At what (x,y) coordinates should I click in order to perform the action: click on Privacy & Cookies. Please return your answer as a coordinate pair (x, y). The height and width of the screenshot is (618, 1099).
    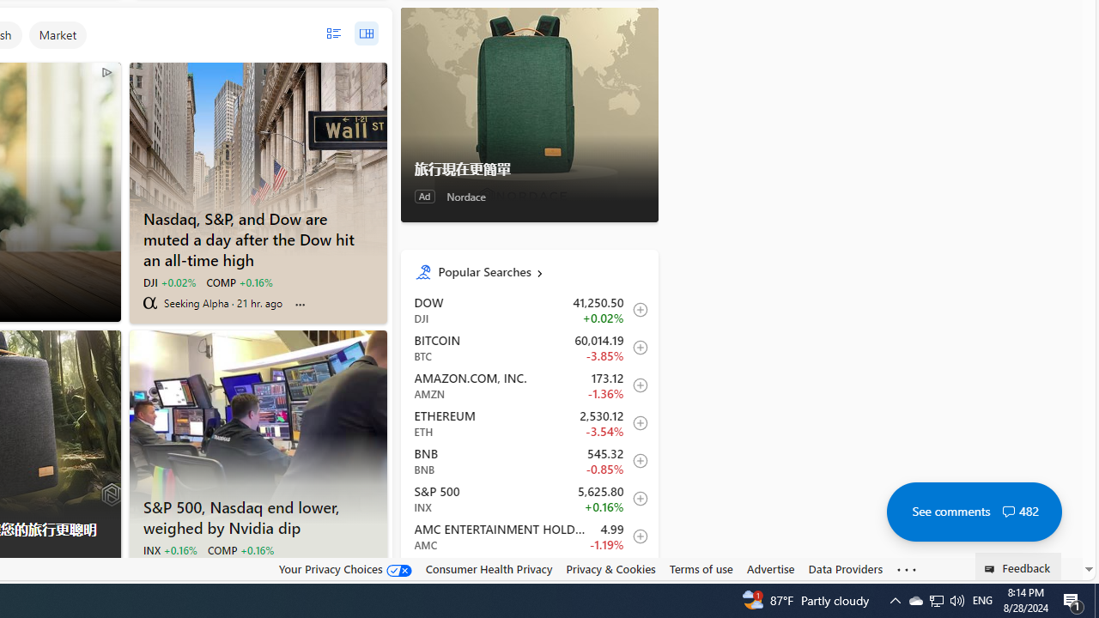
    Looking at the image, I should click on (611, 569).